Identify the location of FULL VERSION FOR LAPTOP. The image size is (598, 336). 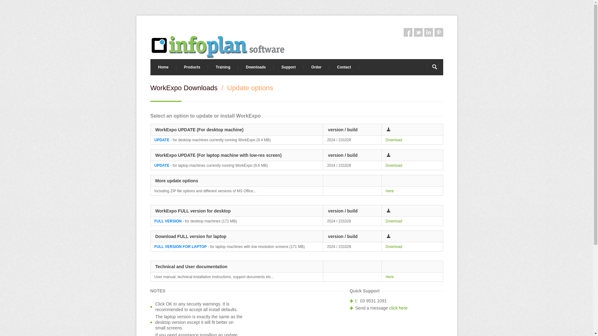
(181, 247).